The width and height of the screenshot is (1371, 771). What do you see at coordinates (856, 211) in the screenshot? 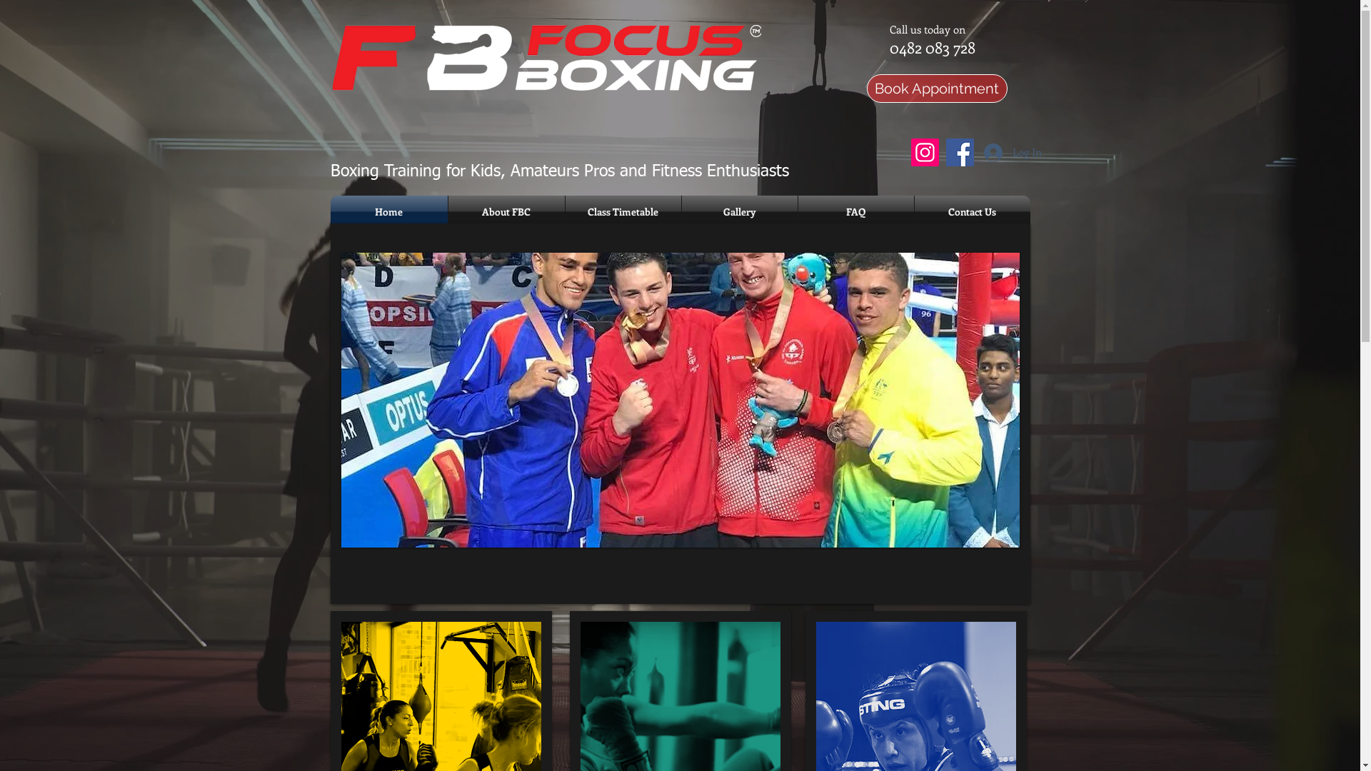
I see `FAQ` at bounding box center [856, 211].